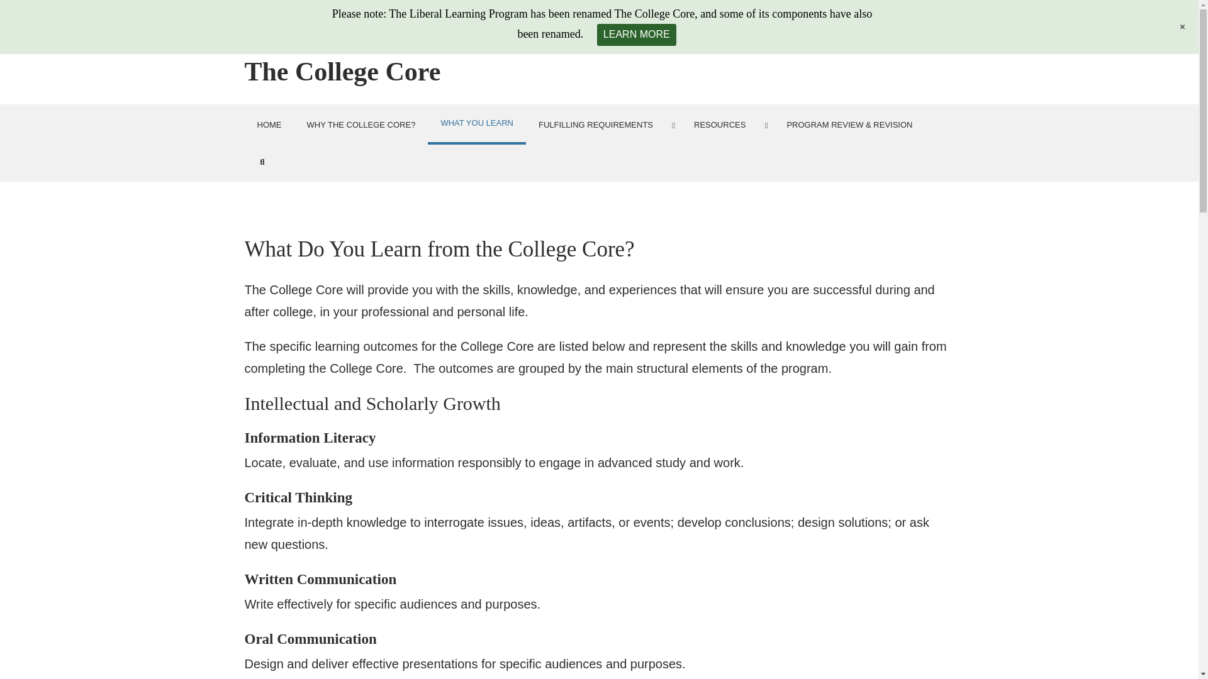 The height and width of the screenshot is (679, 1208). What do you see at coordinates (361, 124) in the screenshot?
I see `WHY THE COLLEGE CORE?` at bounding box center [361, 124].